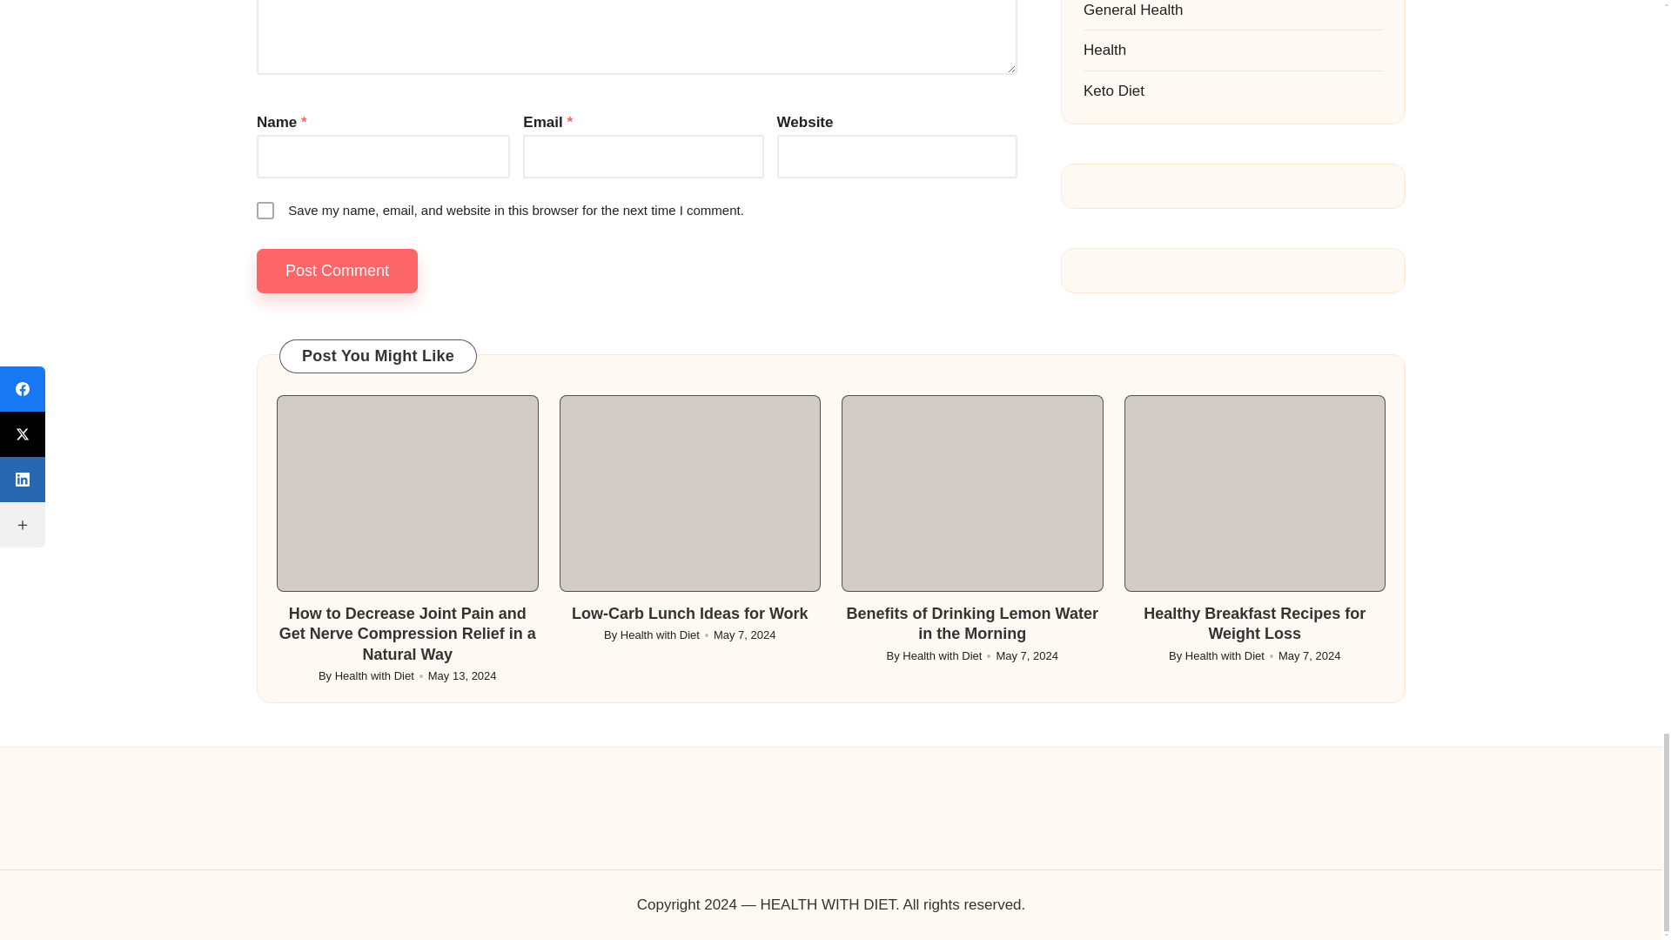  What do you see at coordinates (660, 634) in the screenshot?
I see `View all posts by Health with Diet` at bounding box center [660, 634].